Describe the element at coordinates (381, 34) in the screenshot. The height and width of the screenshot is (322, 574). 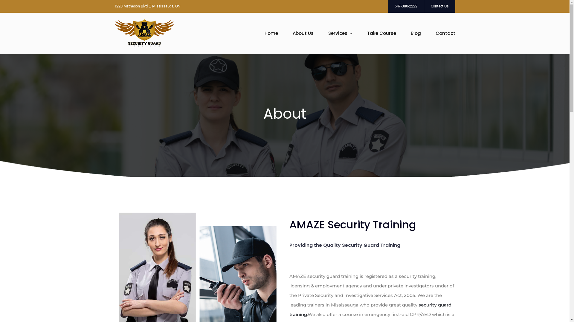
I see `Take Course` at that location.